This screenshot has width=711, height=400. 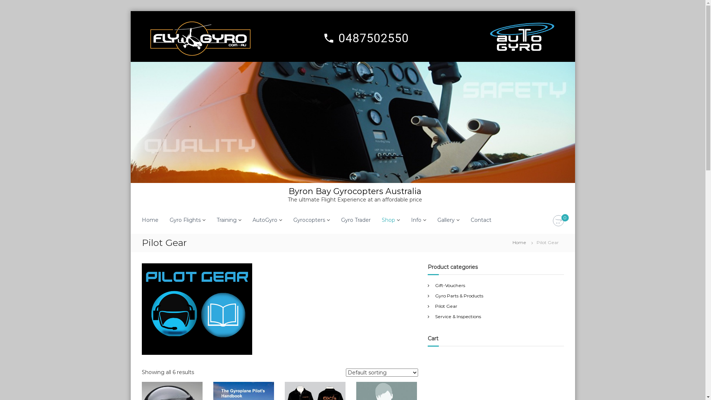 I want to click on AutoGyro, so click(x=265, y=220).